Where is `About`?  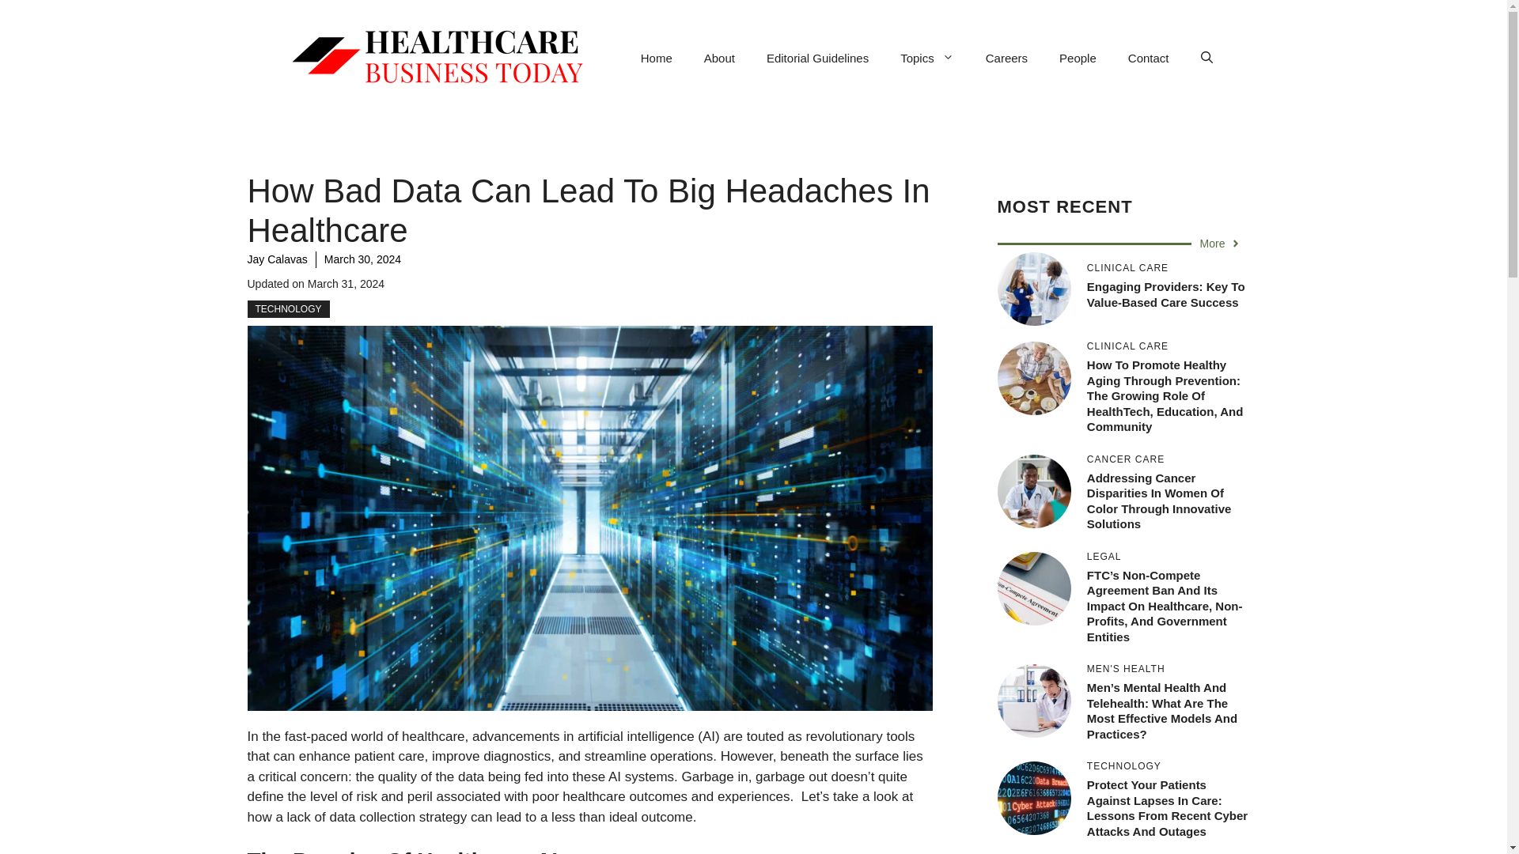
About is located at coordinates (718, 59).